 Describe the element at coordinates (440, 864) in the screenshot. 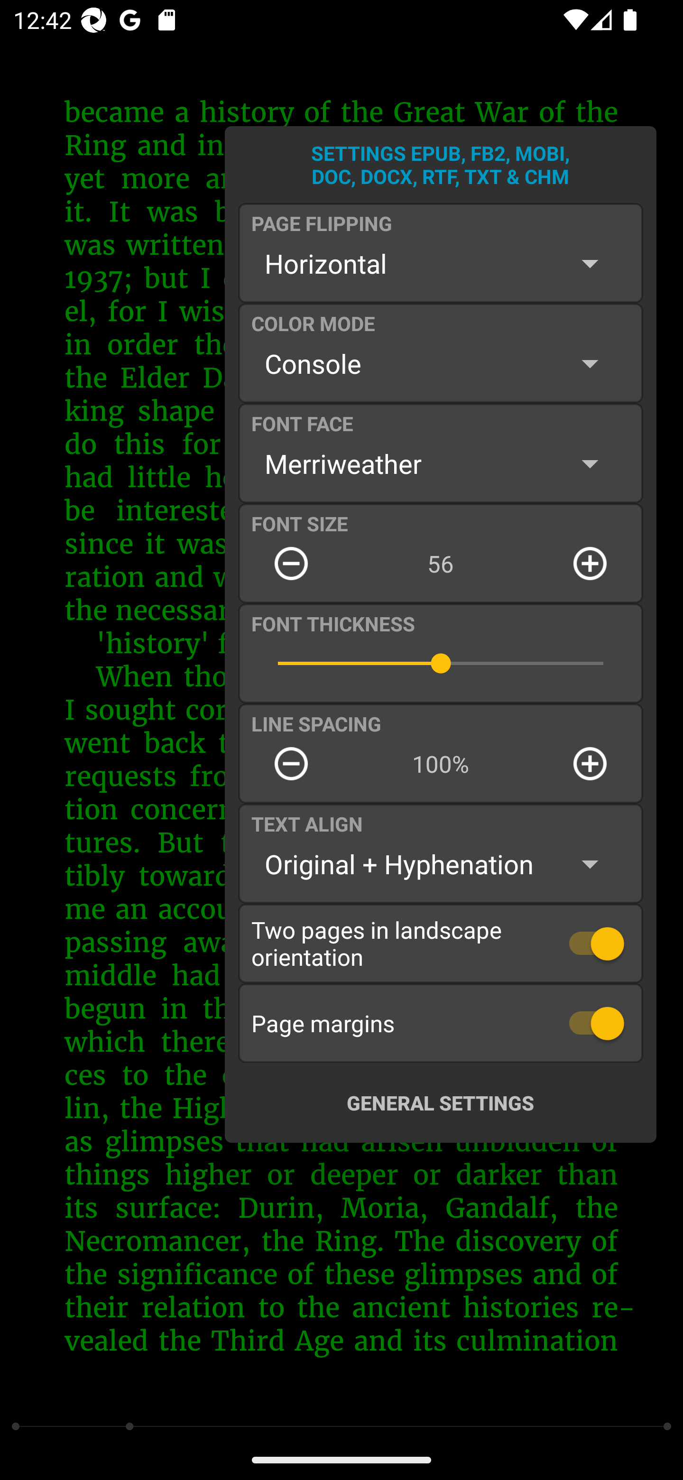

I see `Original + Hyphenation` at that location.